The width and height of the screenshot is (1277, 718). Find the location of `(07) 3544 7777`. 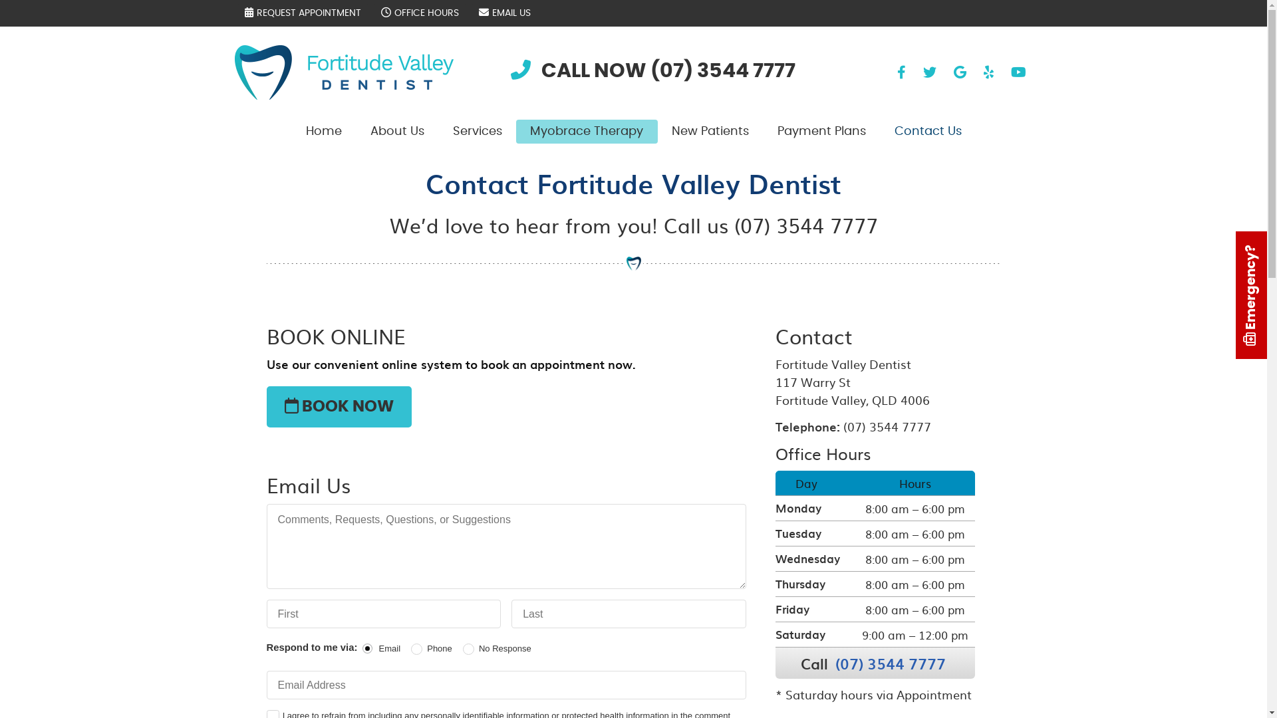

(07) 3544 7777 is located at coordinates (891, 663).